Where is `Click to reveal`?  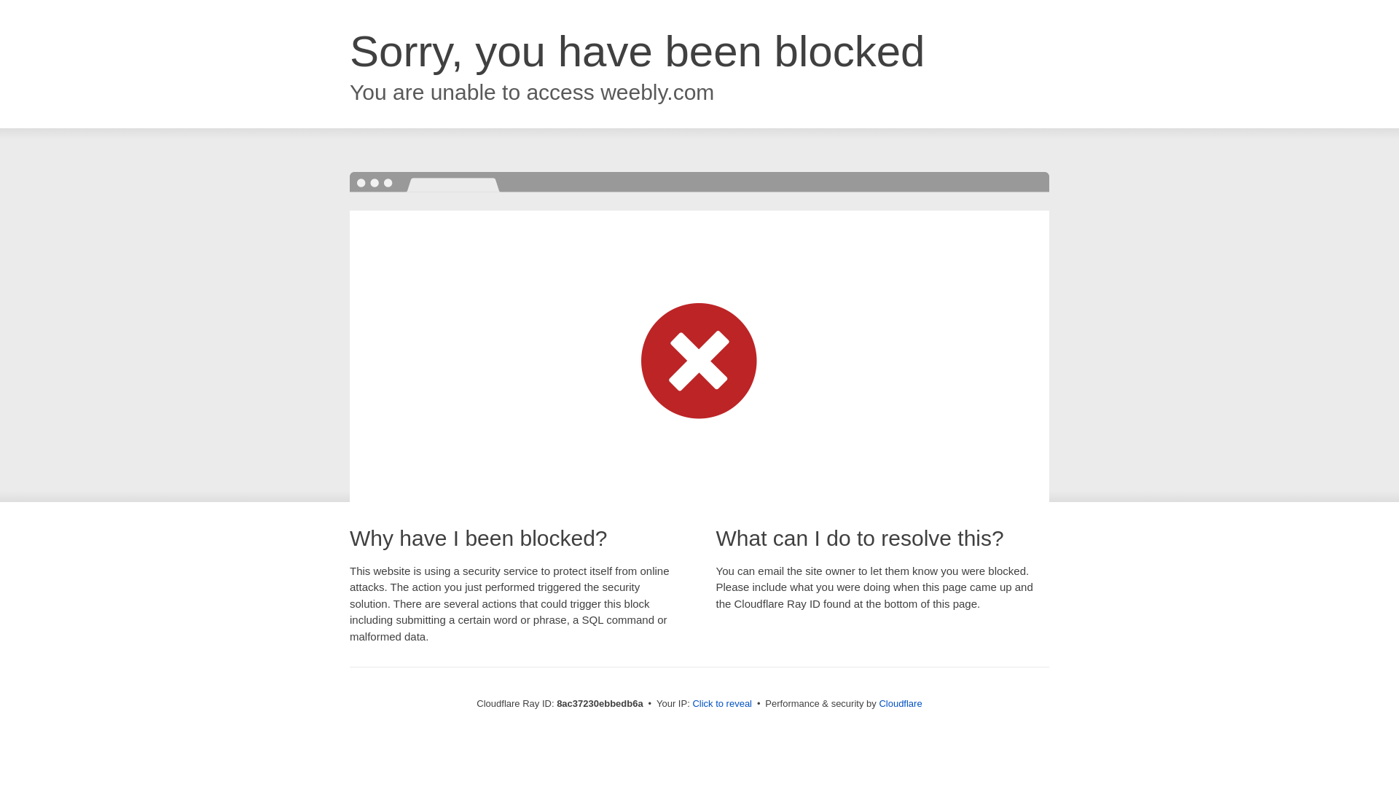
Click to reveal is located at coordinates (722, 704).